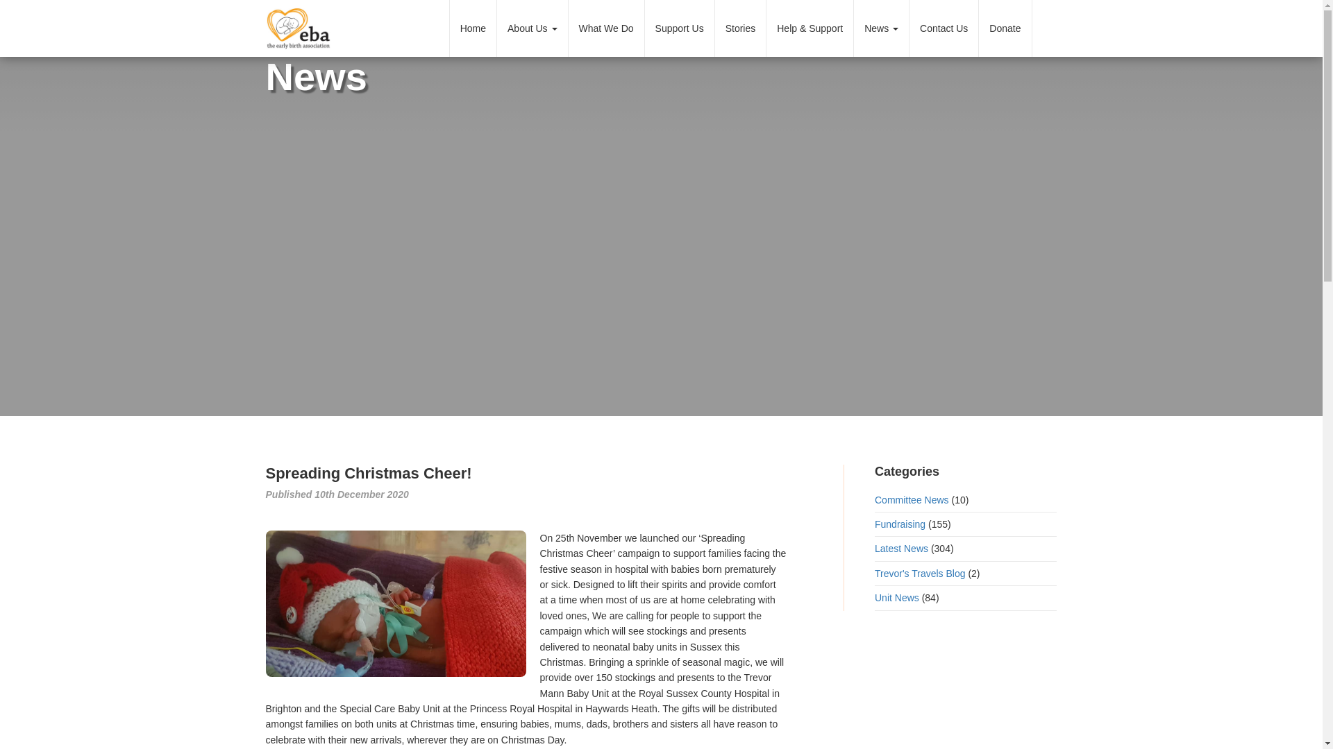  Describe the element at coordinates (912, 499) in the screenshot. I see `Committee News` at that location.